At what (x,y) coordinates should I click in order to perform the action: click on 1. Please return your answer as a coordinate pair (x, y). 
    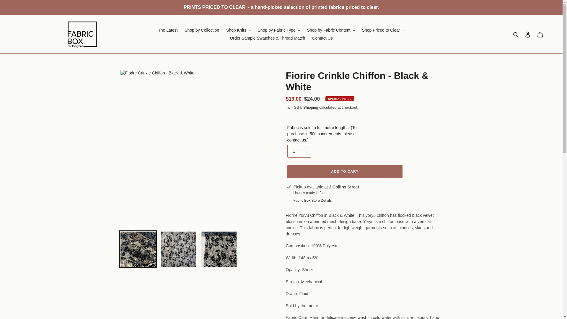
    Looking at the image, I should click on (299, 151).